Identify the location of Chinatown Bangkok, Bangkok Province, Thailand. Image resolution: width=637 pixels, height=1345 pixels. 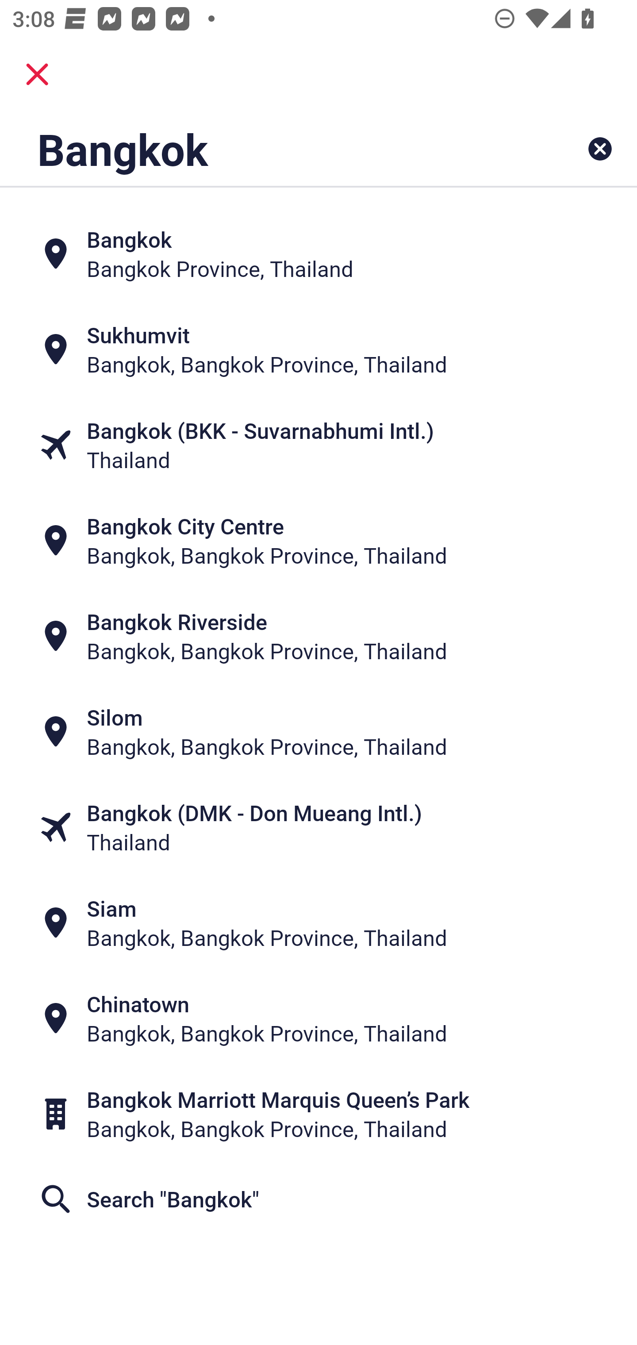
(318, 1018).